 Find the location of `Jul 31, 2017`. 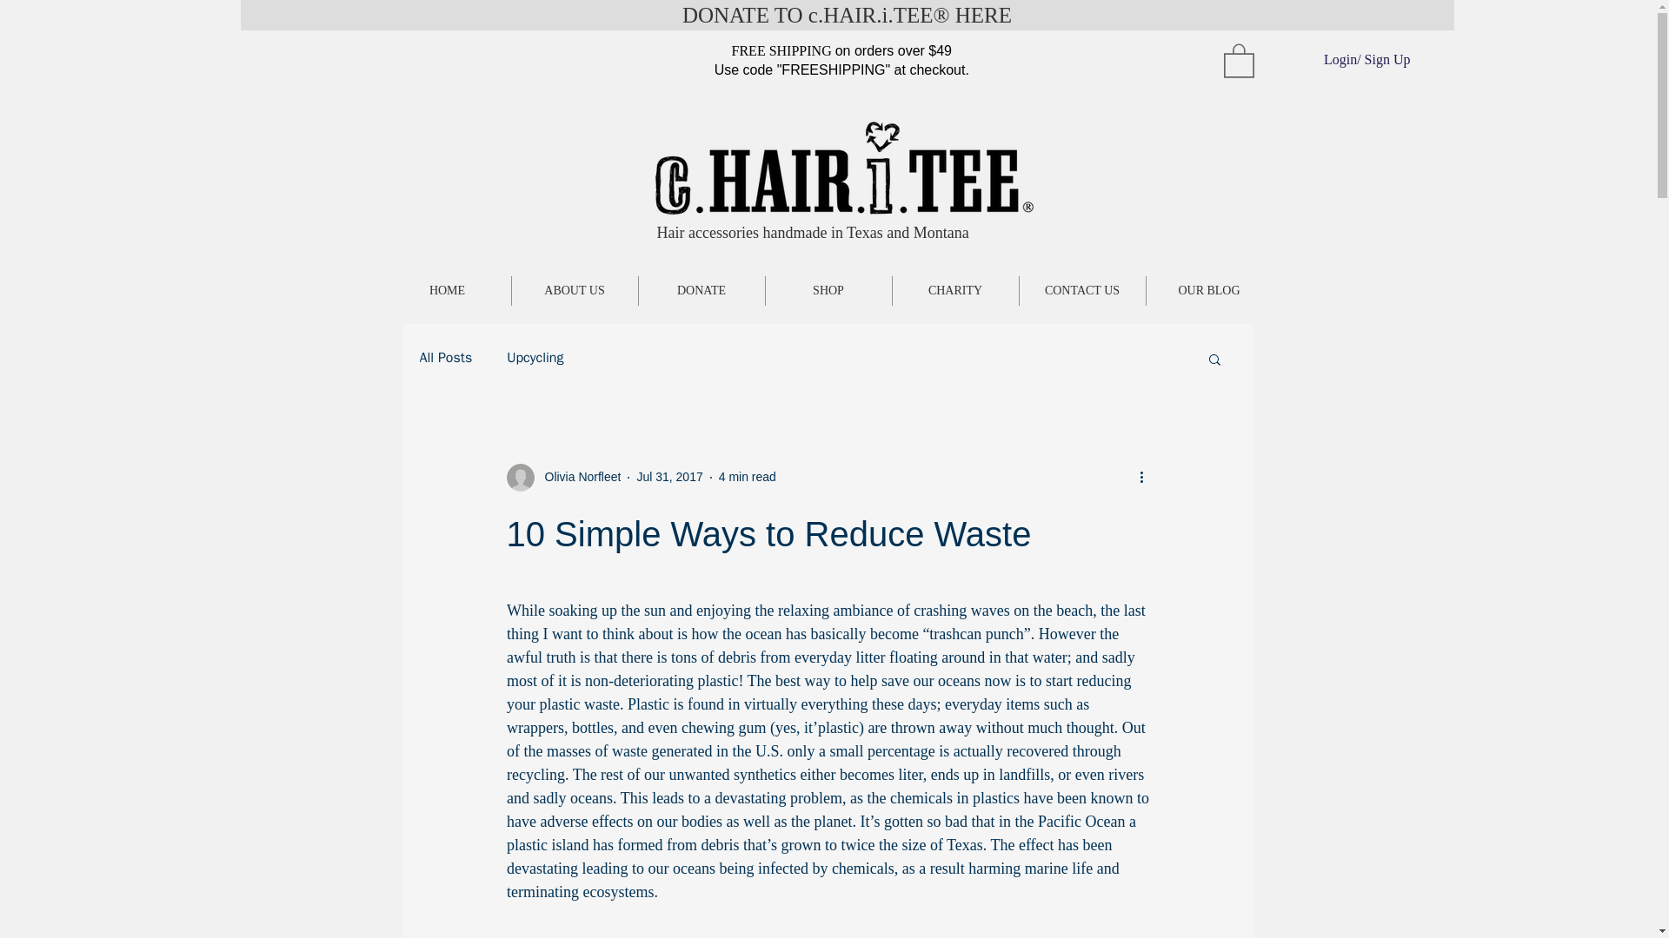

Jul 31, 2017 is located at coordinates (669, 477).